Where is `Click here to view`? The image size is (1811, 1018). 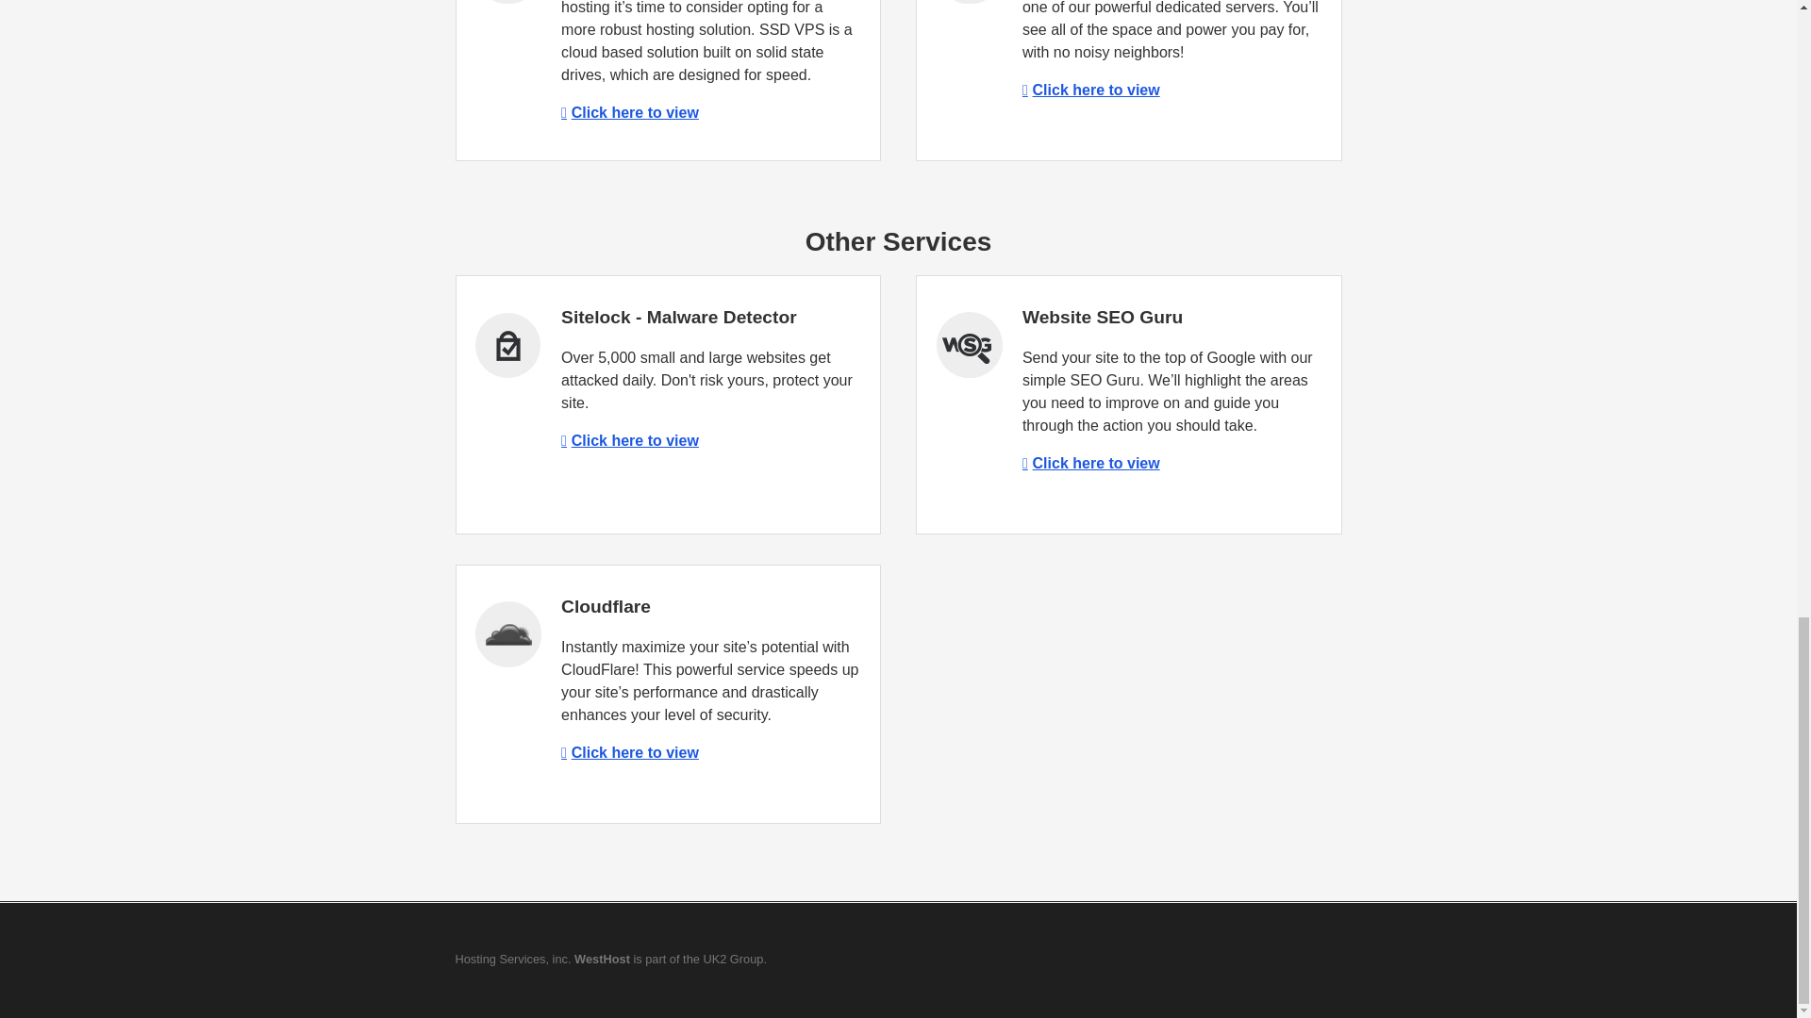
Click here to view is located at coordinates (1091, 90).